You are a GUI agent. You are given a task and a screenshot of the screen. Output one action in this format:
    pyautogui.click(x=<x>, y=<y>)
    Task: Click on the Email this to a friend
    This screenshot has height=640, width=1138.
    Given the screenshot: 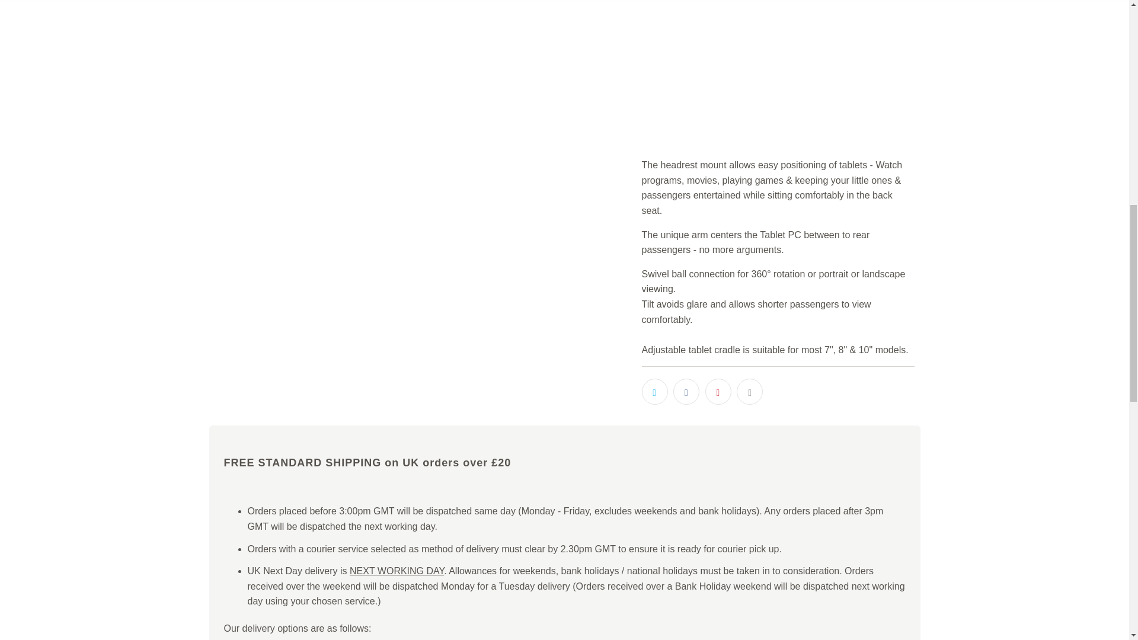 What is the action you would take?
    pyautogui.click(x=749, y=391)
    